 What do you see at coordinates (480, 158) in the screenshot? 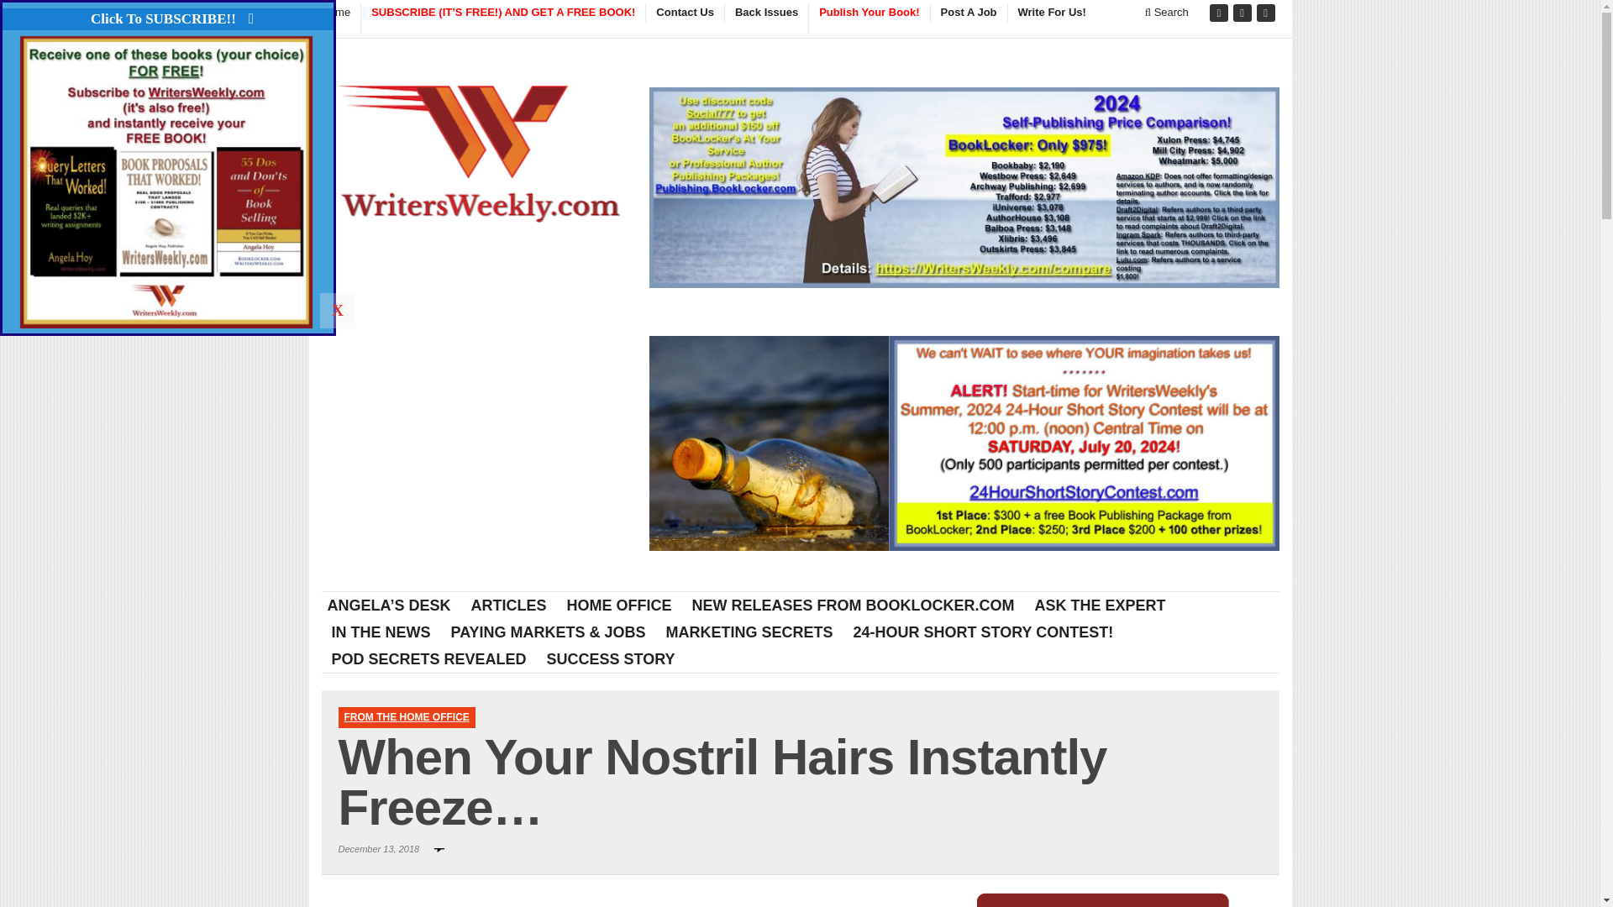
I see `WritersWeekly.com` at bounding box center [480, 158].